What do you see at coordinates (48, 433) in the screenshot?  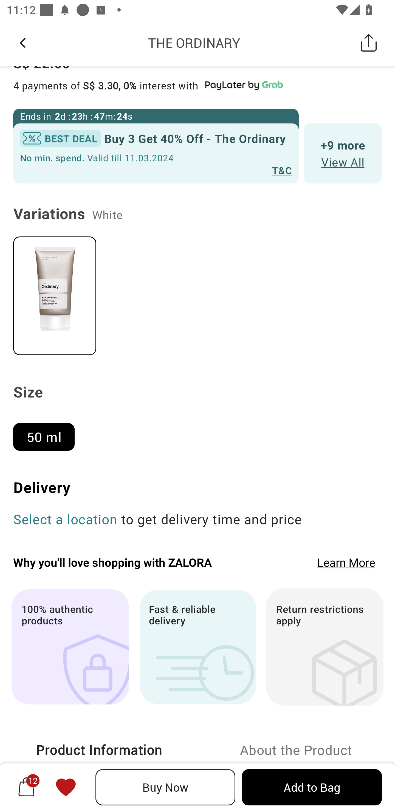 I see `50 ml` at bounding box center [48, 433].